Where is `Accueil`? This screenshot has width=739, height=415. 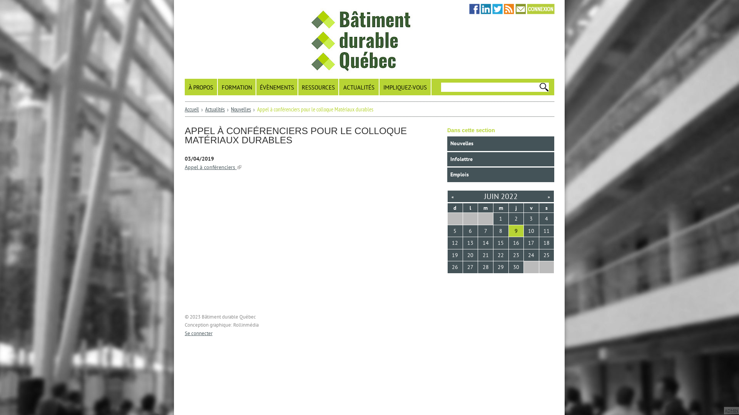 Accueil is located at coordinates (328, 39).